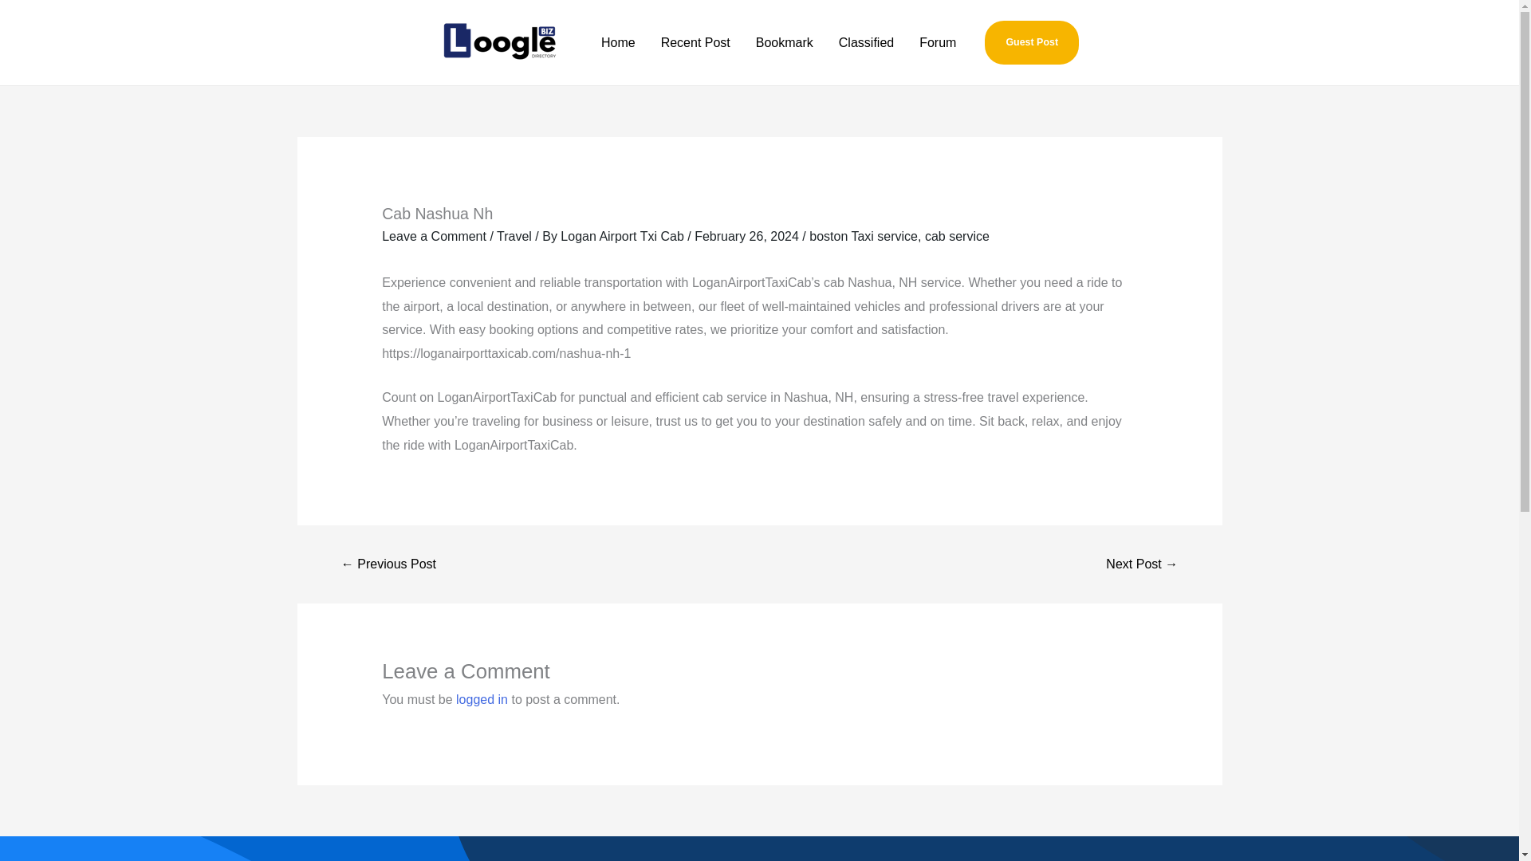 The image size is (1531, 861). What do you see at coordinates (617, 41) in the screenshot?
I see `Home` at bounding box center [617, 41].